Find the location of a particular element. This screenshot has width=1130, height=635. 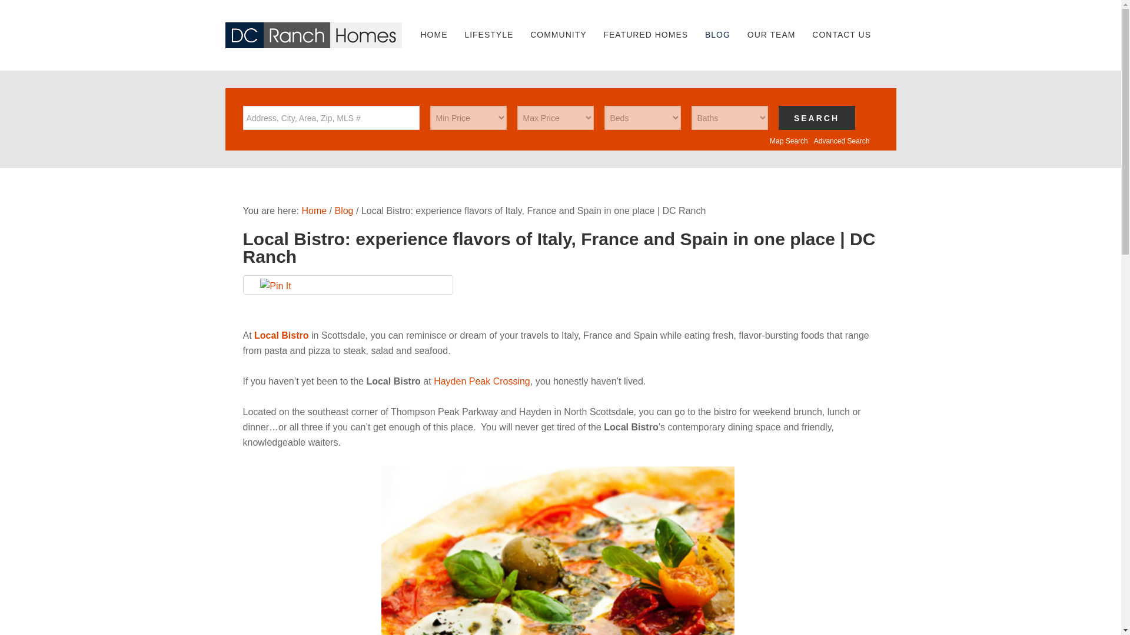

SEARCH is located at coordinates (816, 118).